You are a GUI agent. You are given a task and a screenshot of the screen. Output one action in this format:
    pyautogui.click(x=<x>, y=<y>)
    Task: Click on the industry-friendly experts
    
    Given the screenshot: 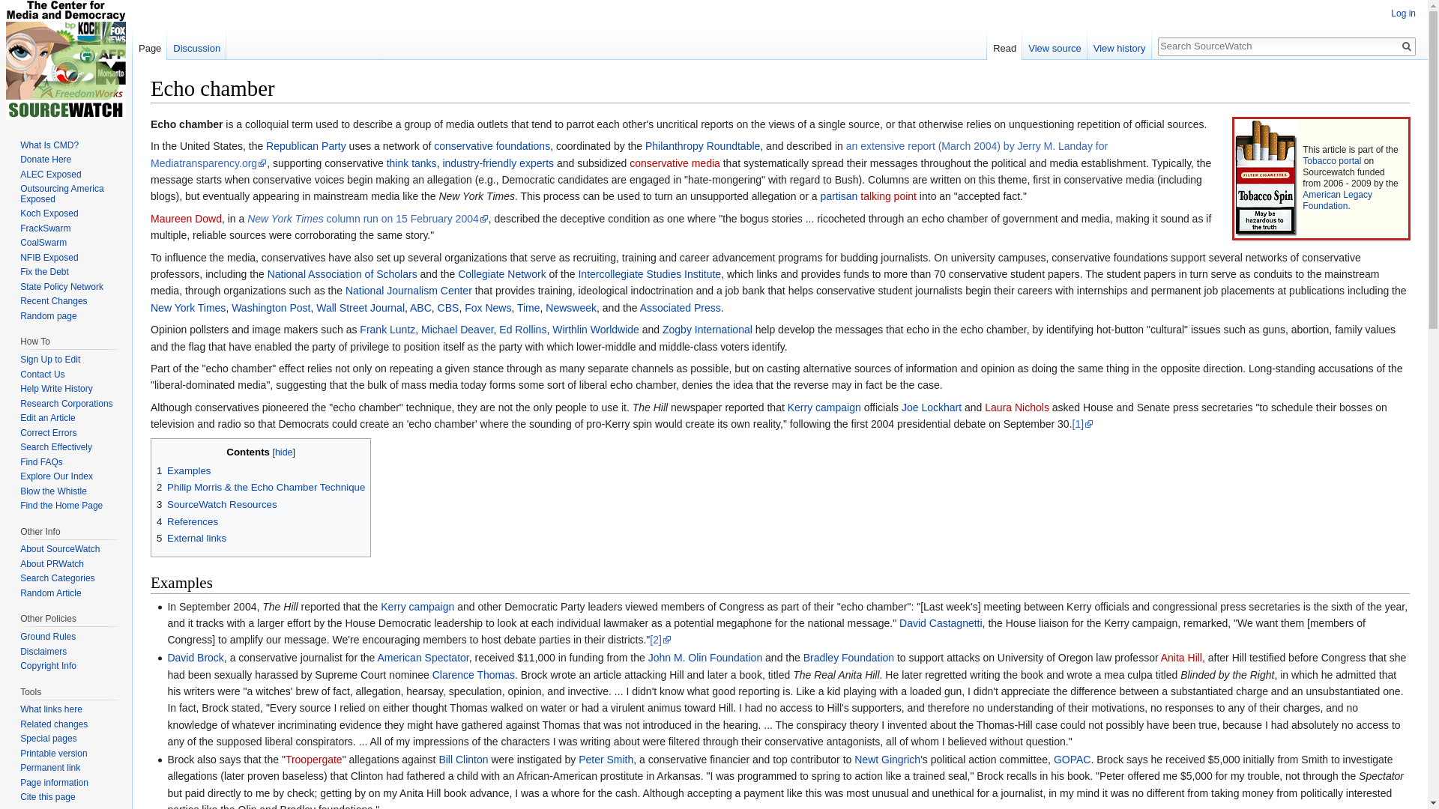 What is the action you would take?
    pyautogui.click(x=498, y=163)
    